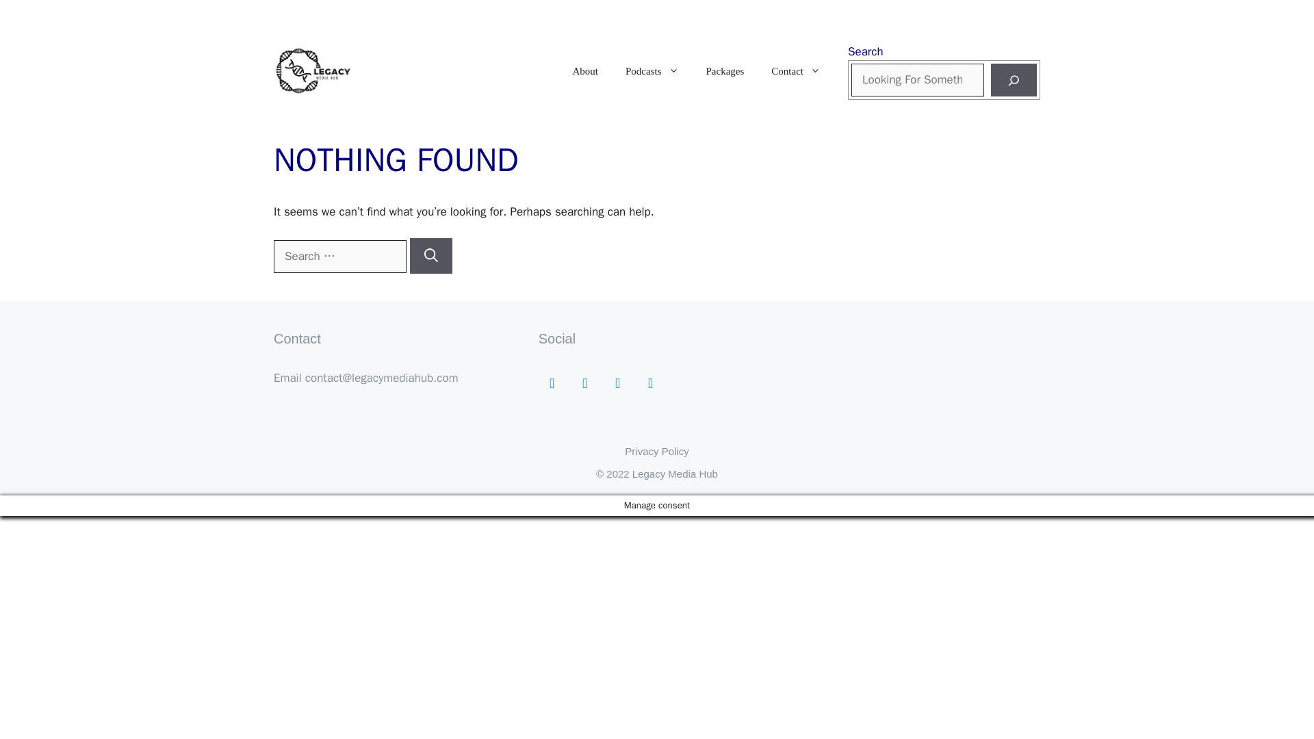 The height and width of the screenshot is (739, 1314). What do you see at coordinates (618, 383) in the screenshot?
I see `Twitter` at bounding box center [618, 383].